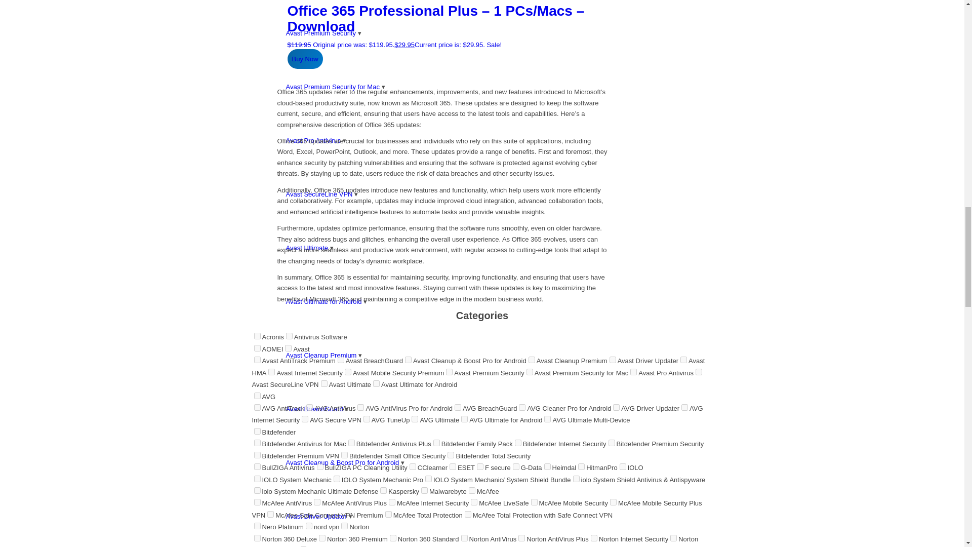 The image size is (972, 547). Describe the element at coordinates (340, 360) in the screenshot. I see `avast-breachguard` at that location.